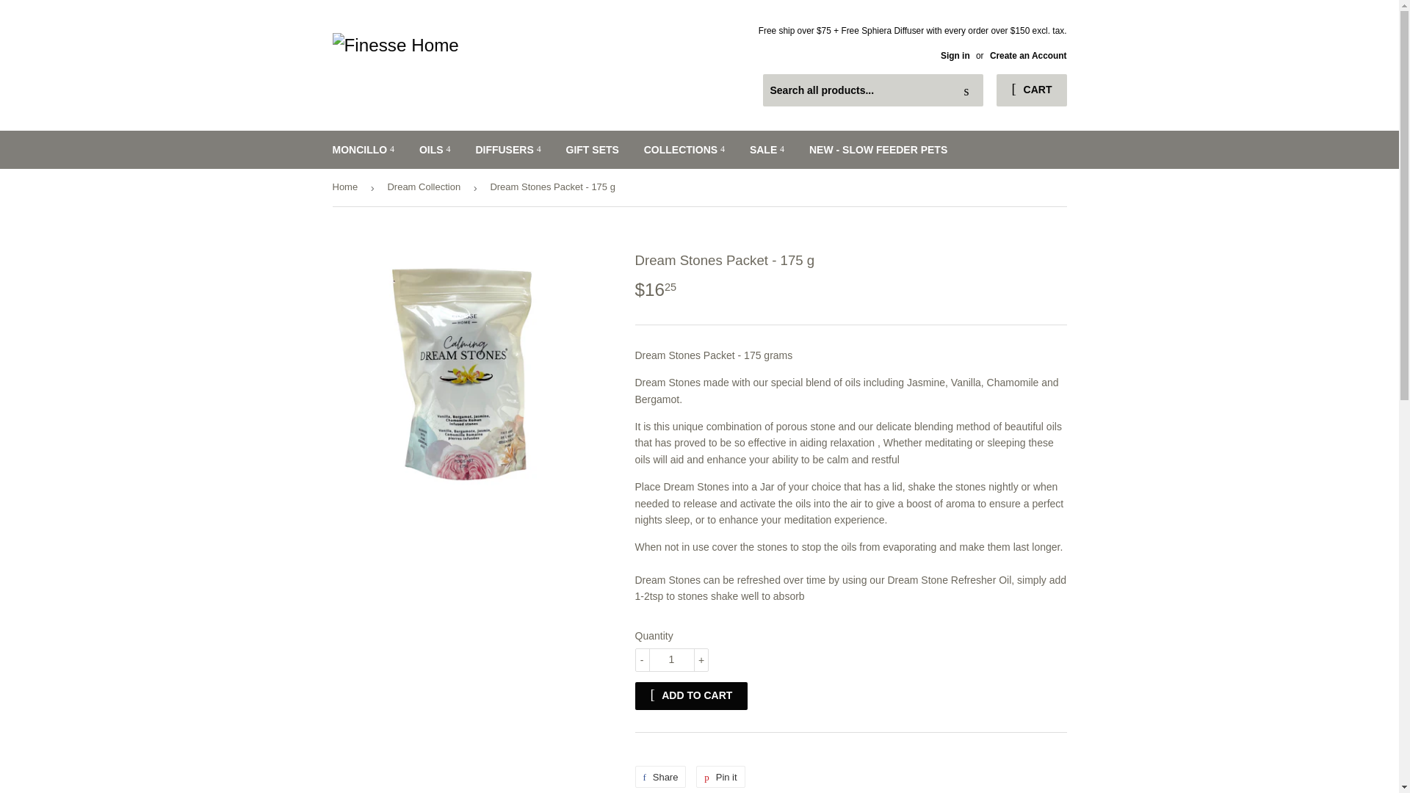 This screenshot has height=793, width=1410. Describe the element at coordinates (684, 150) in the screenshot. I see `COLLECTIONS` at that location.